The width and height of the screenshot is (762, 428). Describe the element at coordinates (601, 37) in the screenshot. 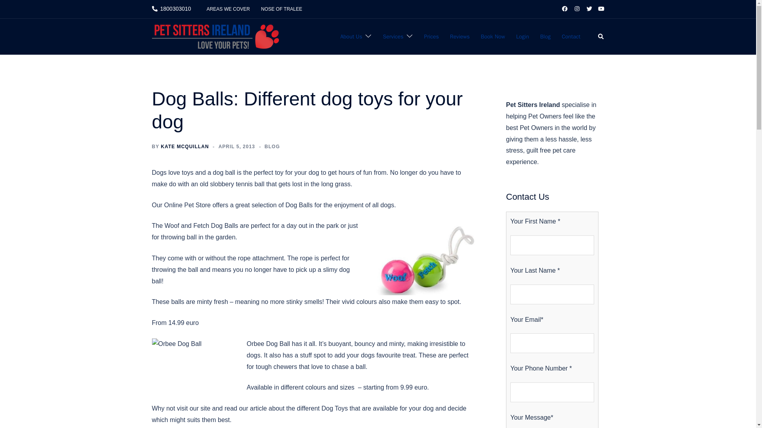

I see `Search` at that location.